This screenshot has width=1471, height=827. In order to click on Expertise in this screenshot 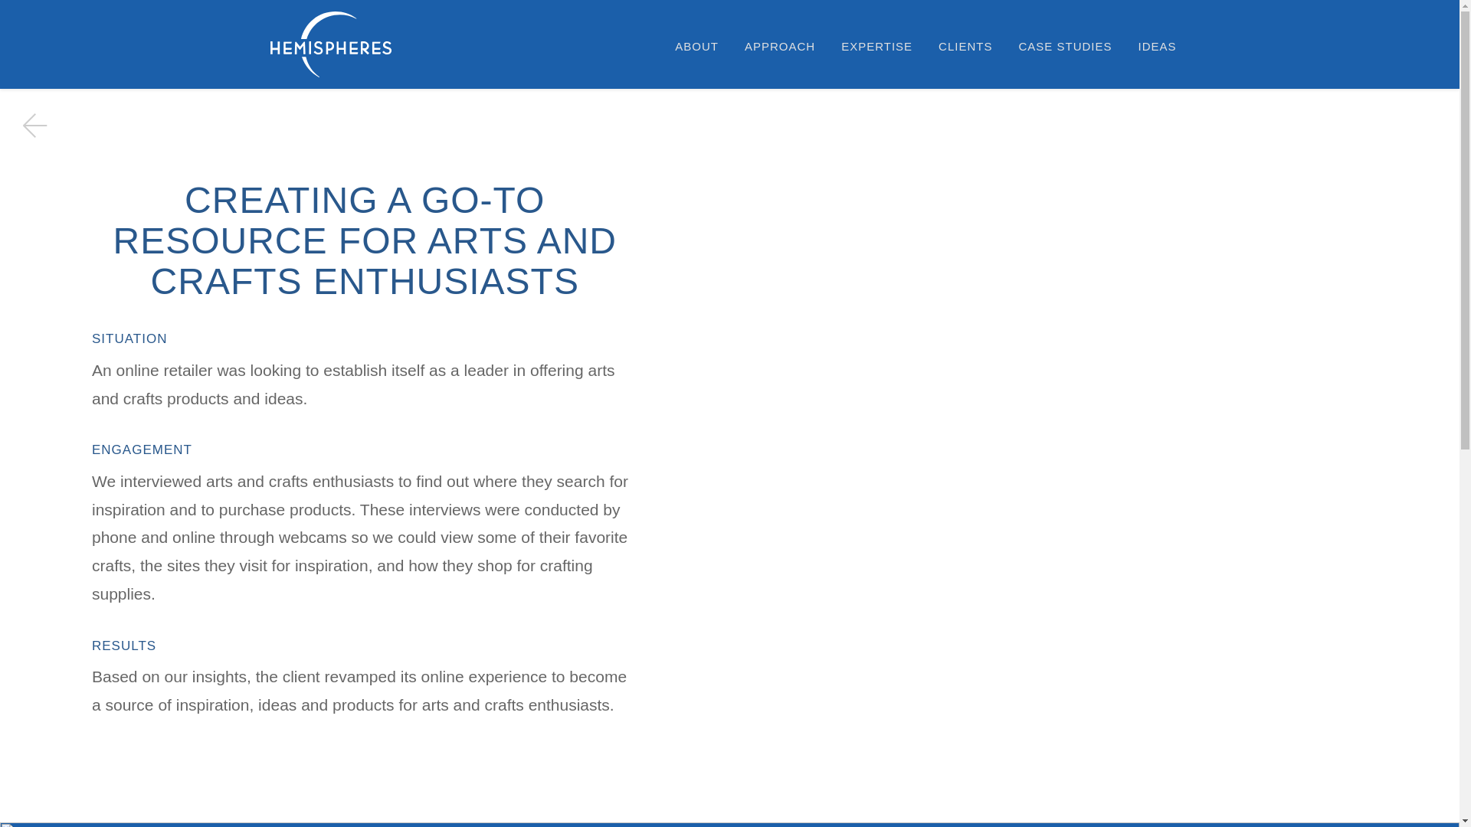, I will do `click(876, 46)`.